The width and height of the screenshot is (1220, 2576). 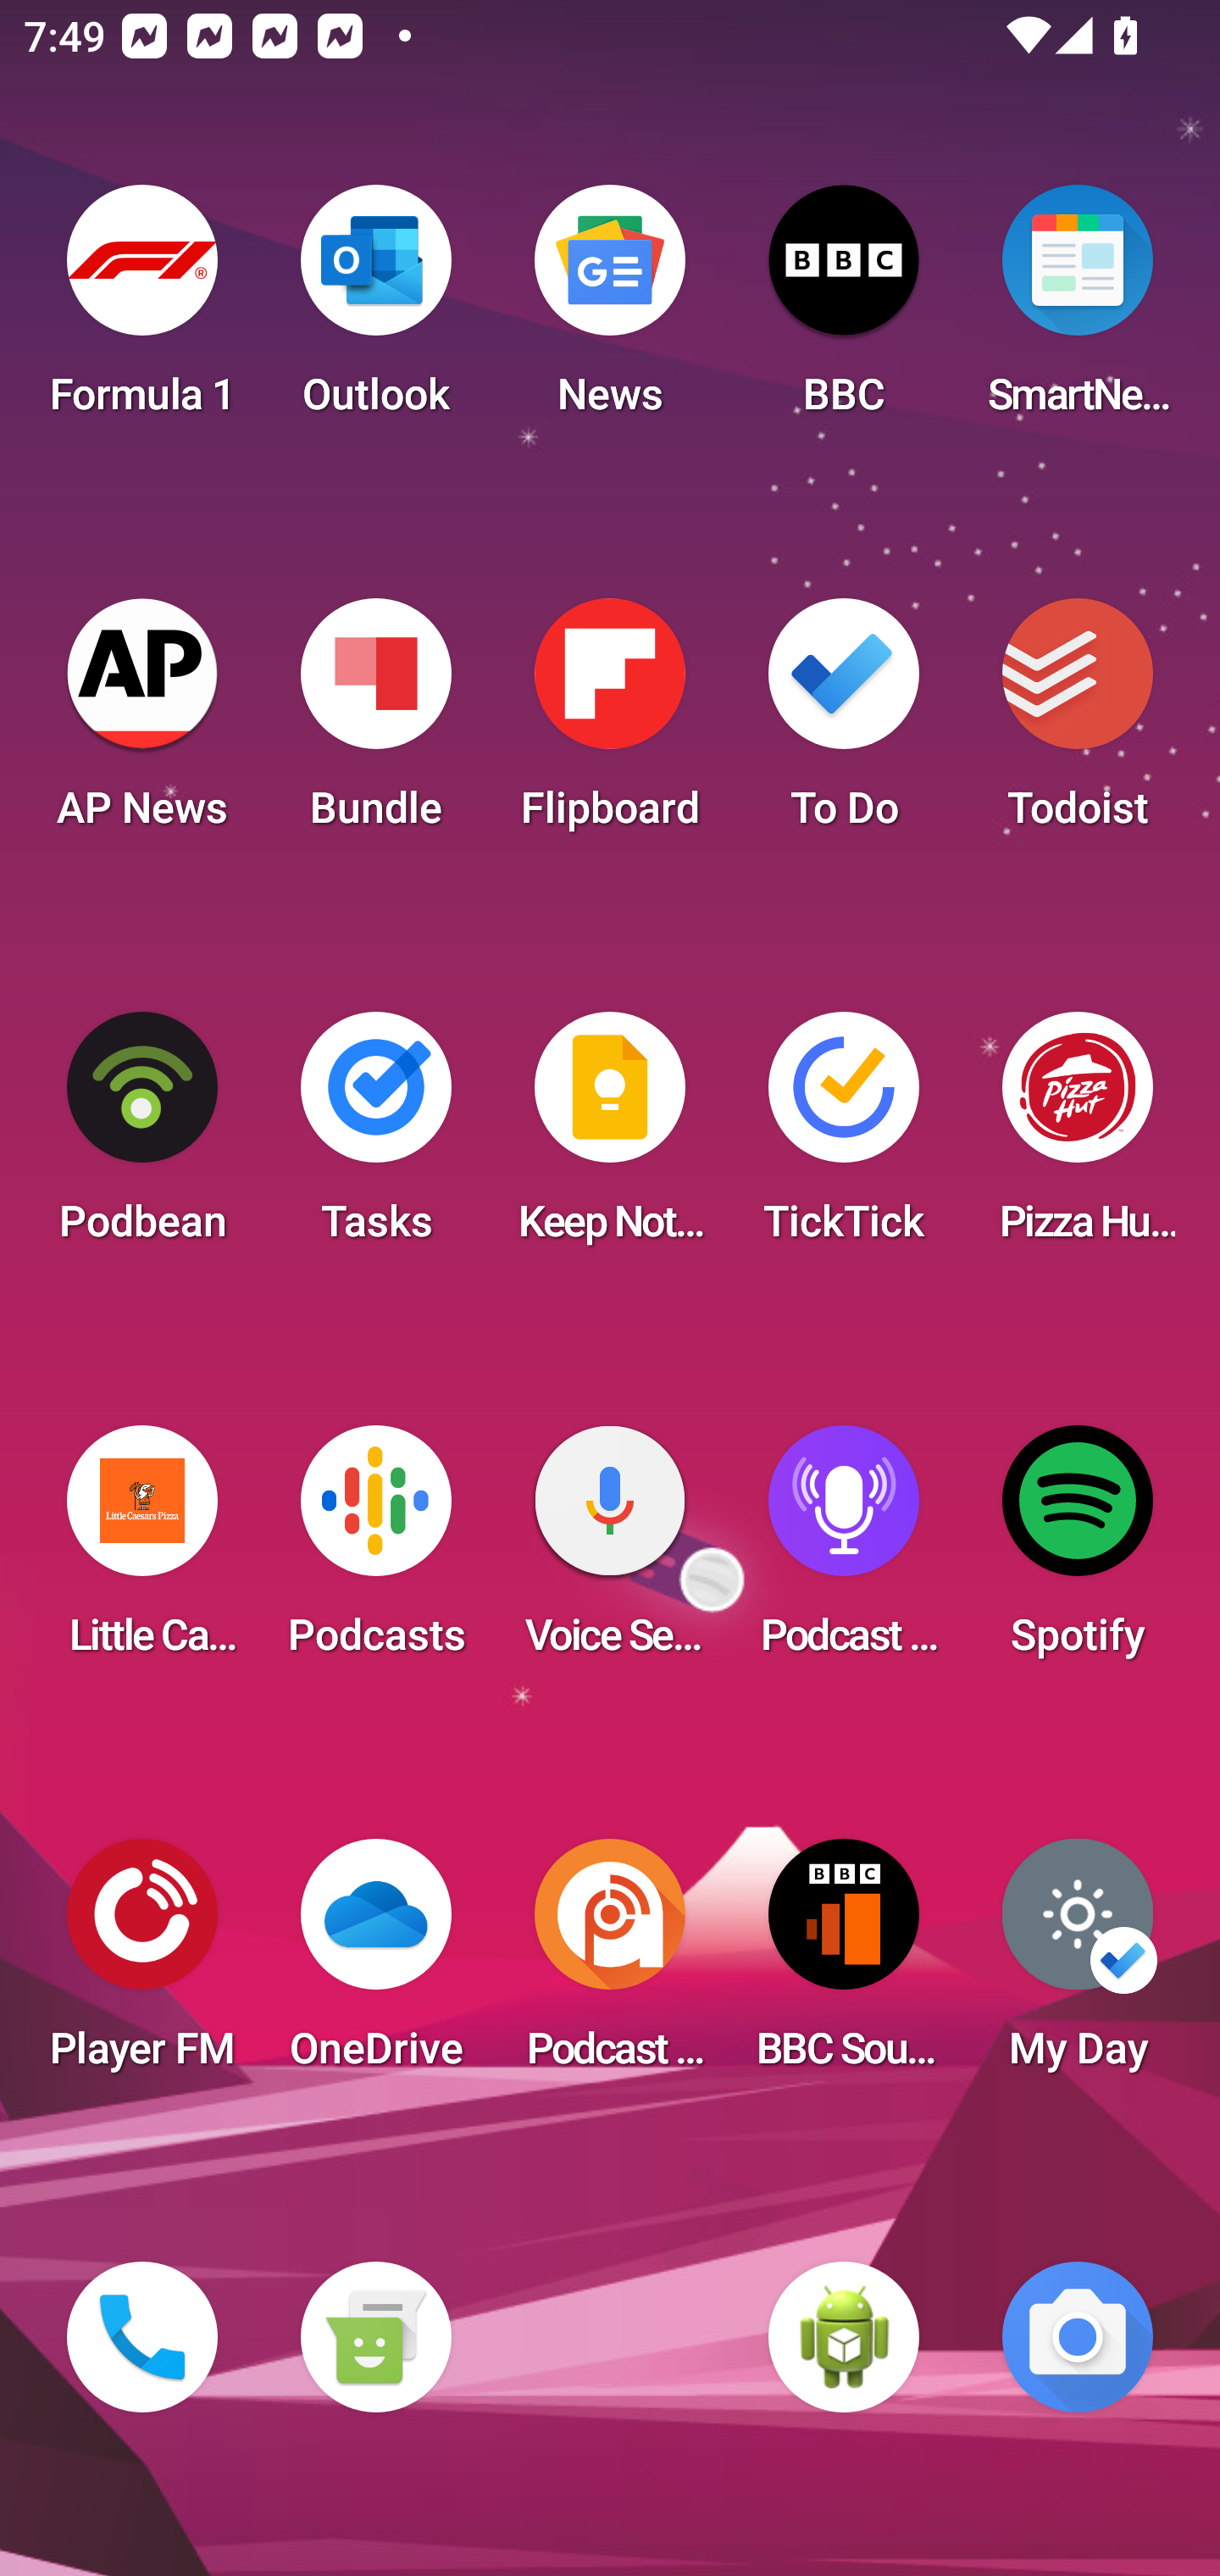 What do you see at coordinates (1078, 310) in the screenshot?
I see `SmartNews` at bounding box center [1078, 310].